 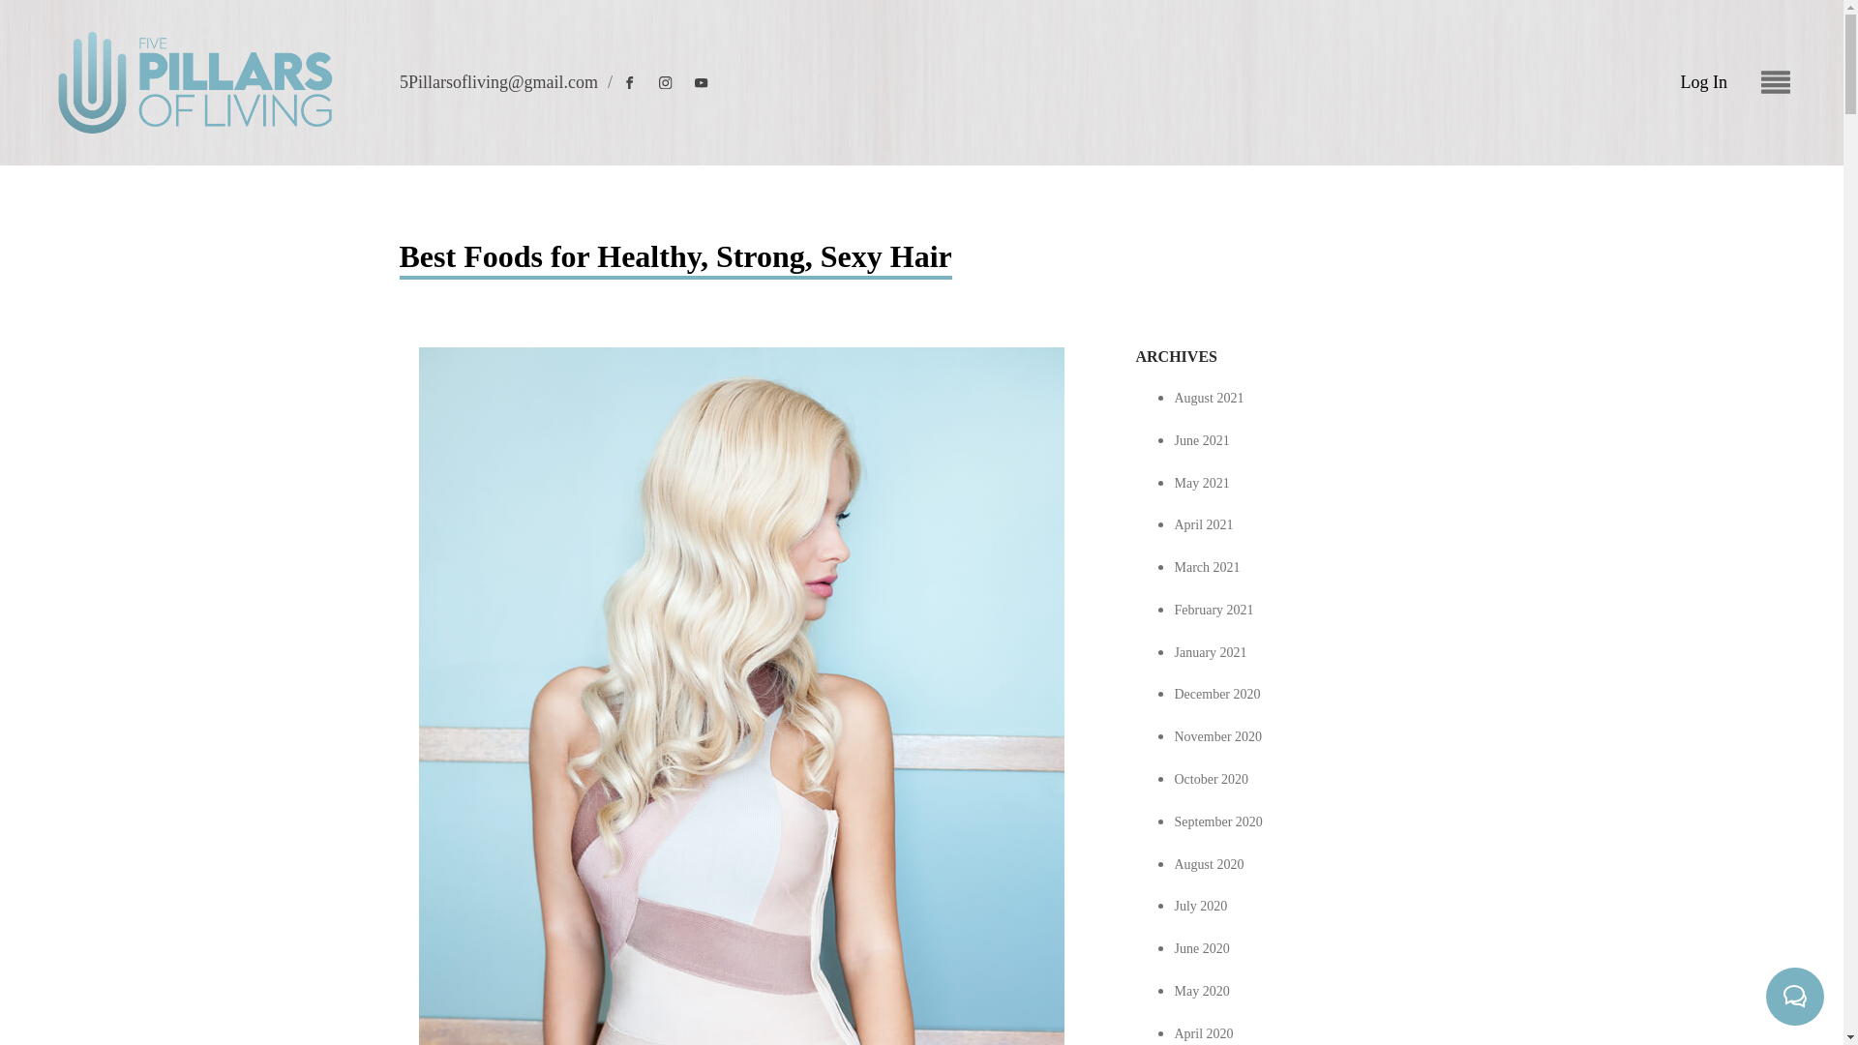 I want to click on Log In, so click(x=1703, y=83).